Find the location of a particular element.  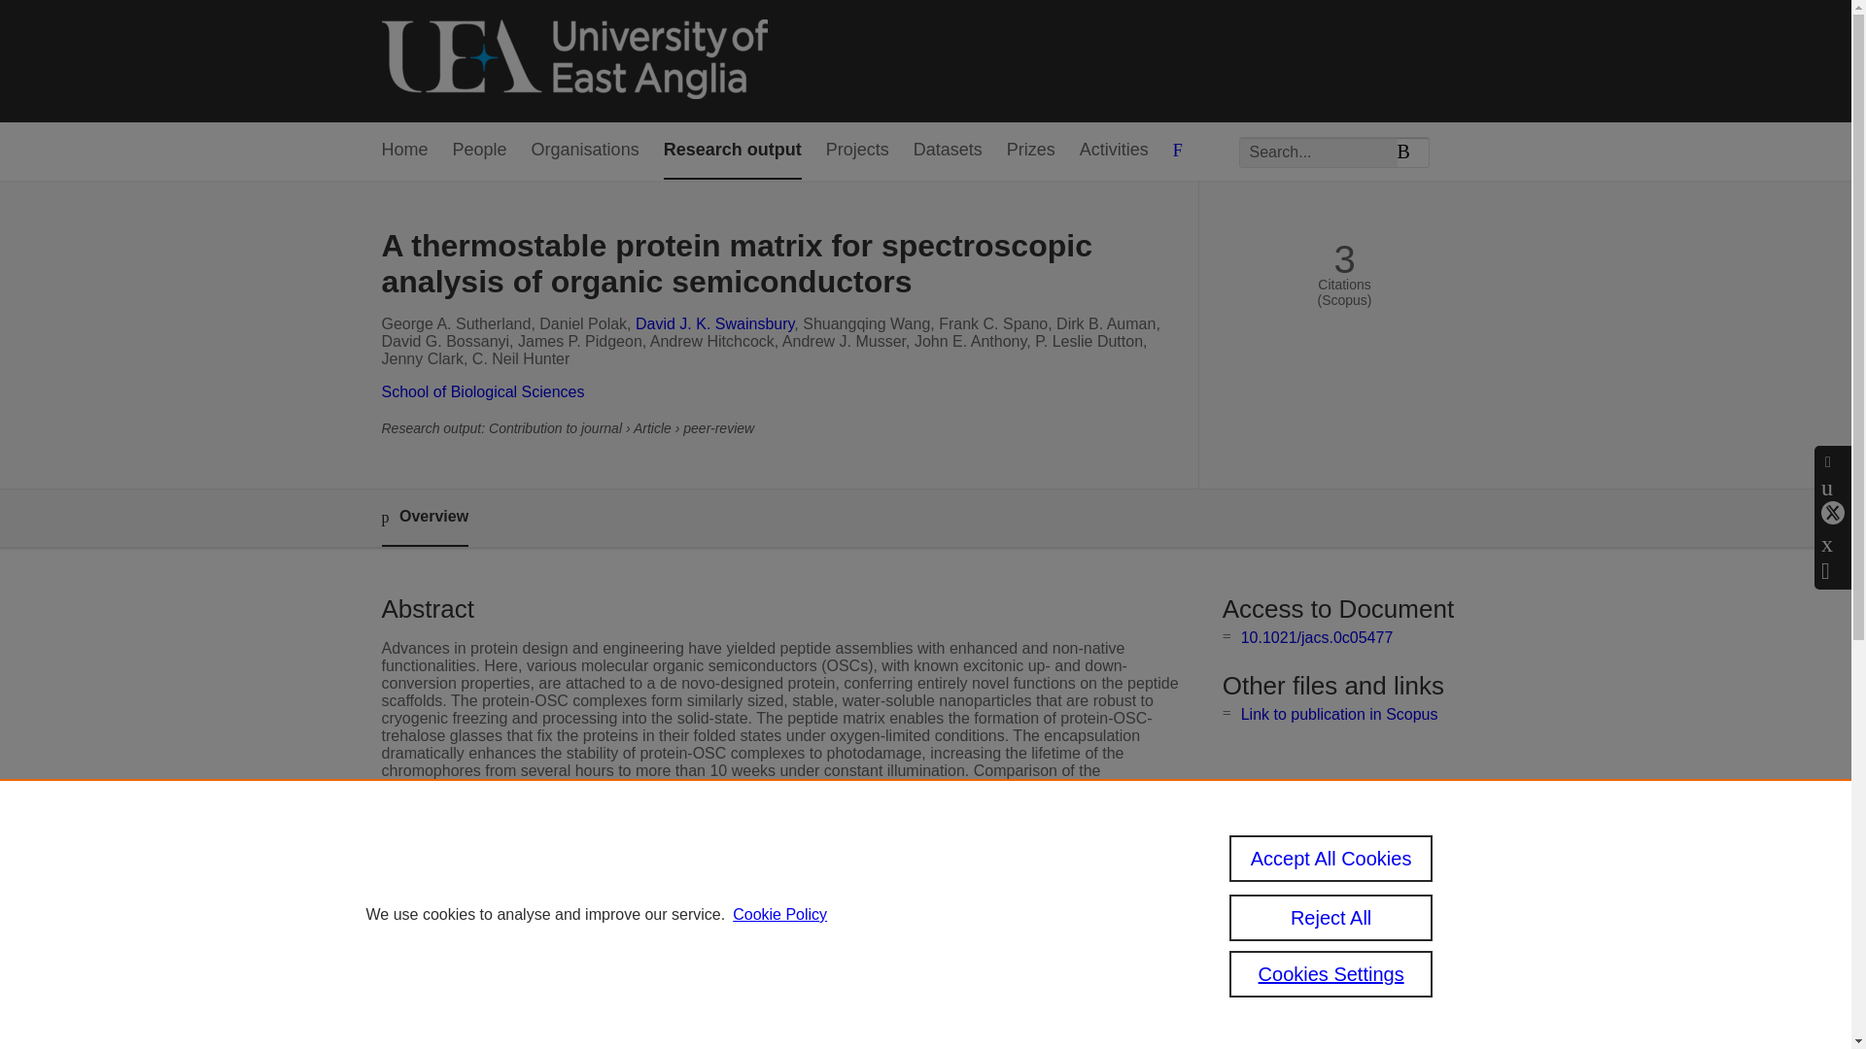

David J. K. Swainsbury is located at coordinates (715, 324).